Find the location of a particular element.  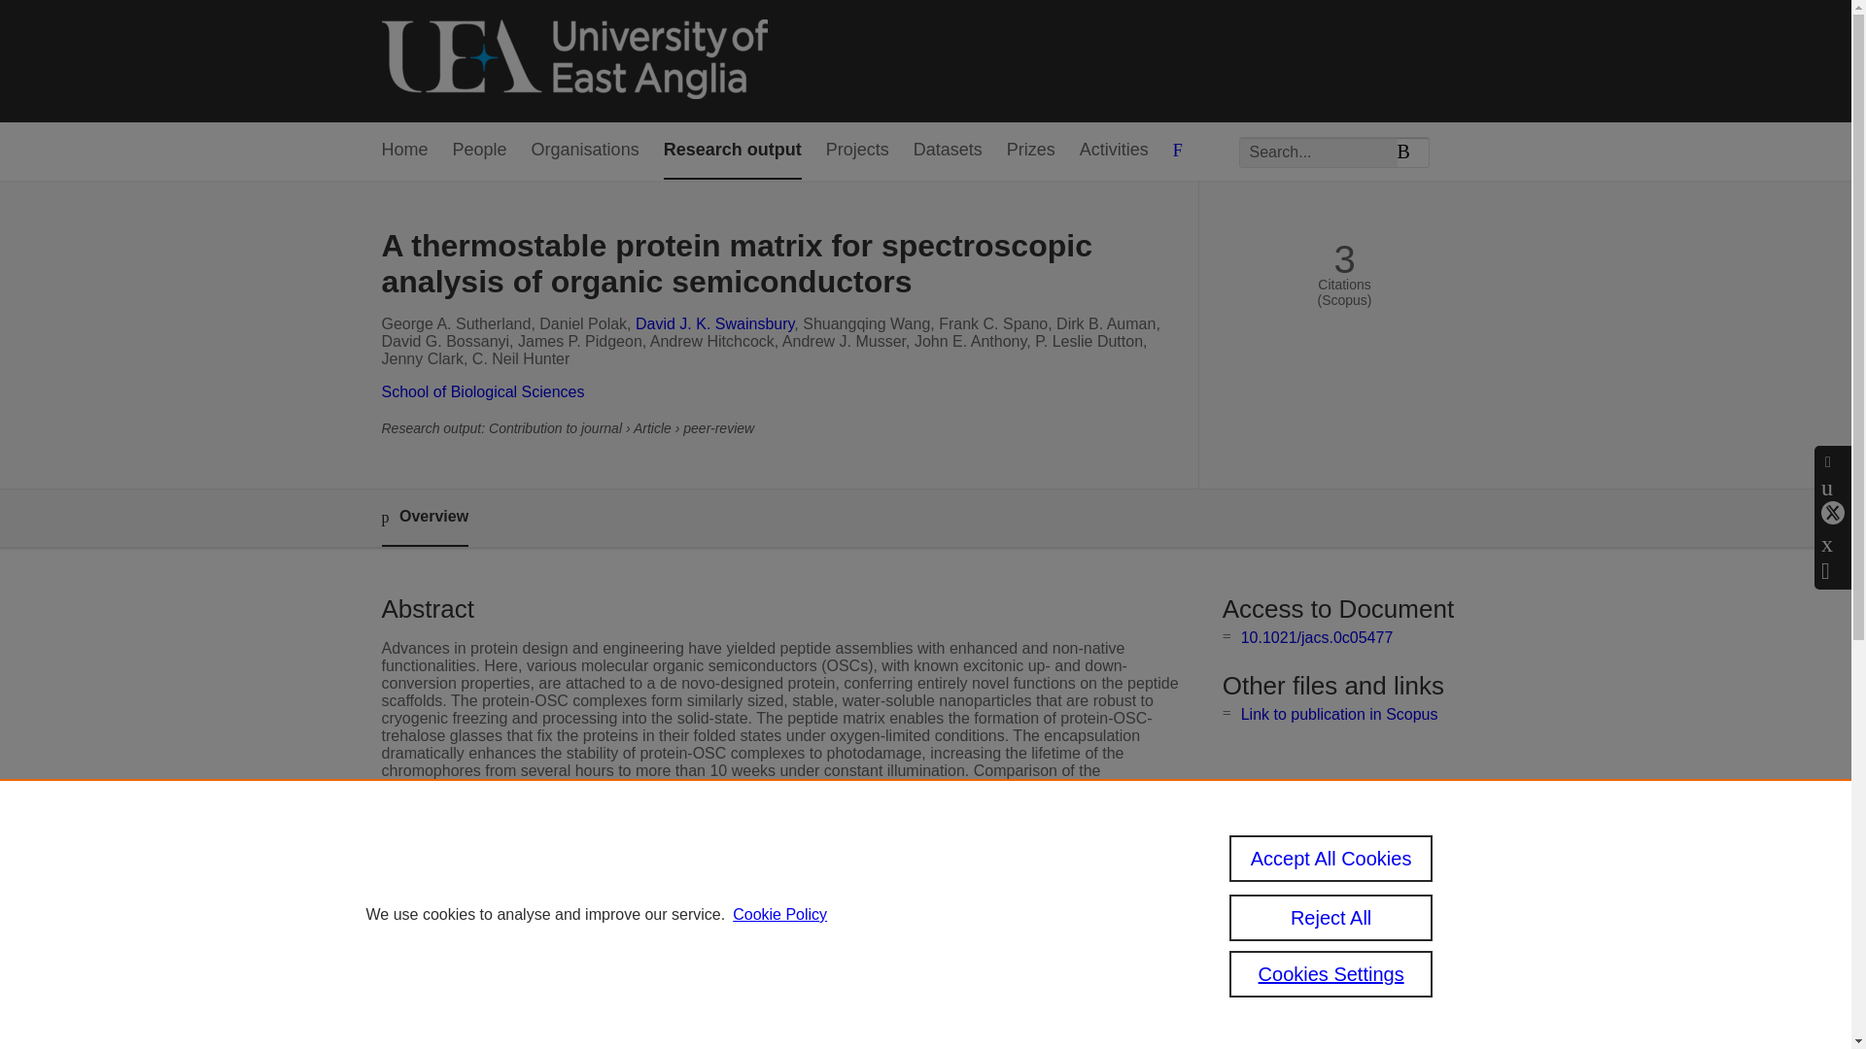

David J. K. Swainsbury is located at coordinates (715, 324).